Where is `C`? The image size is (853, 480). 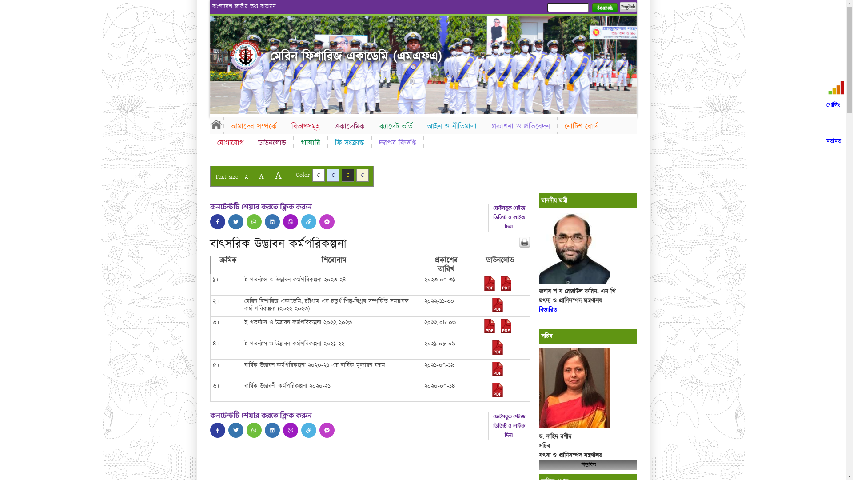 C is located at coordinates (333, 175).